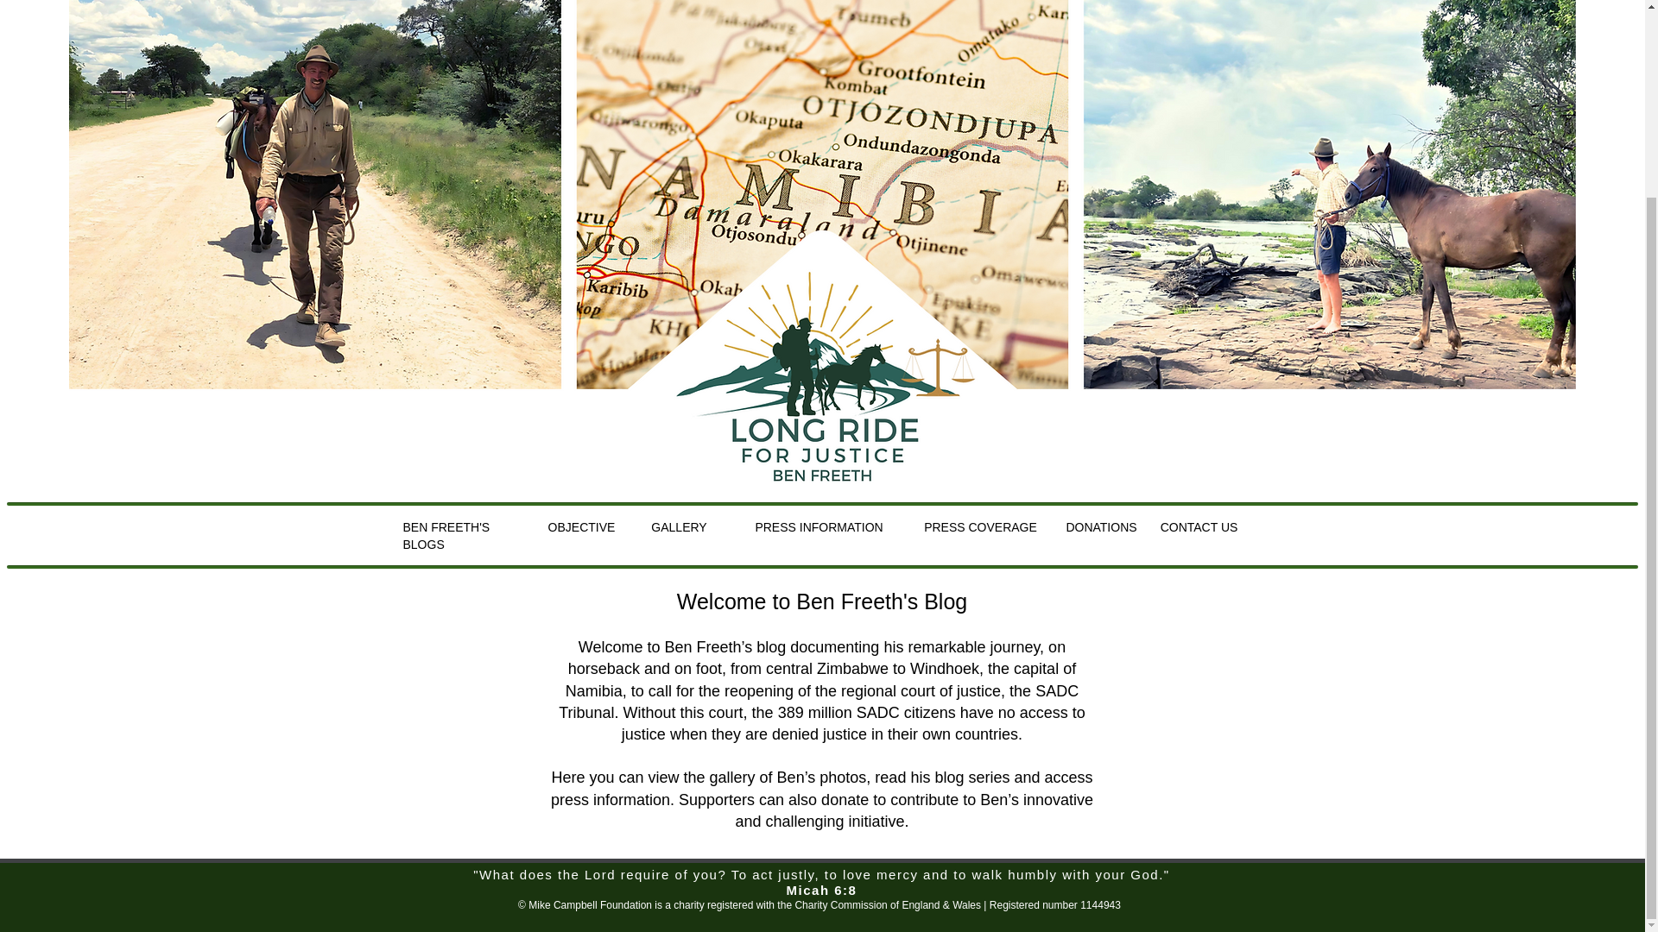  Describe the element at coordinates (446, 535) in the screenshot. I see `BEN FREETH'S BLOGS ` at that location.